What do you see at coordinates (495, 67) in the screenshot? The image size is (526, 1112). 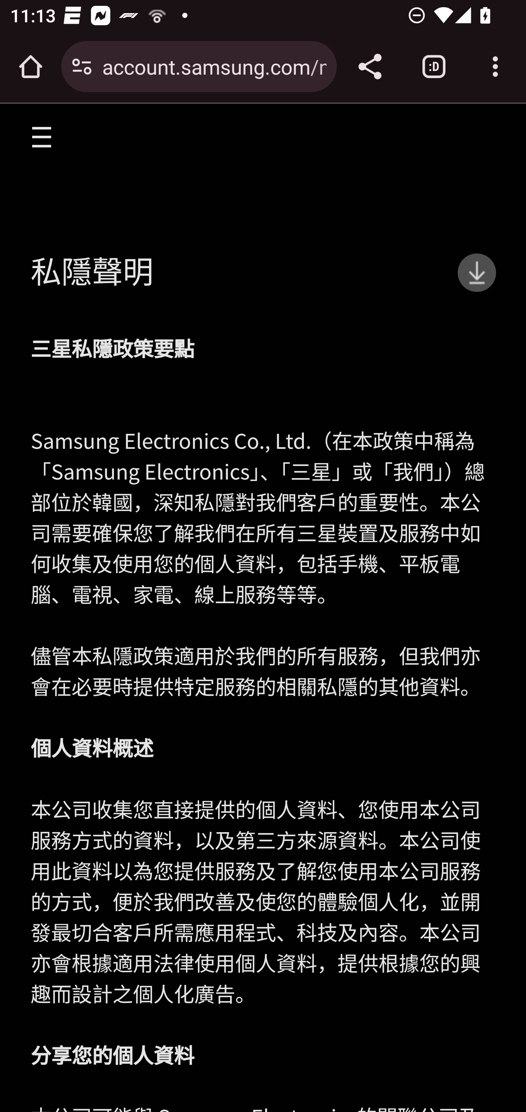 I see `Customize and control Google Chrome` at bounding box center [495, 67].